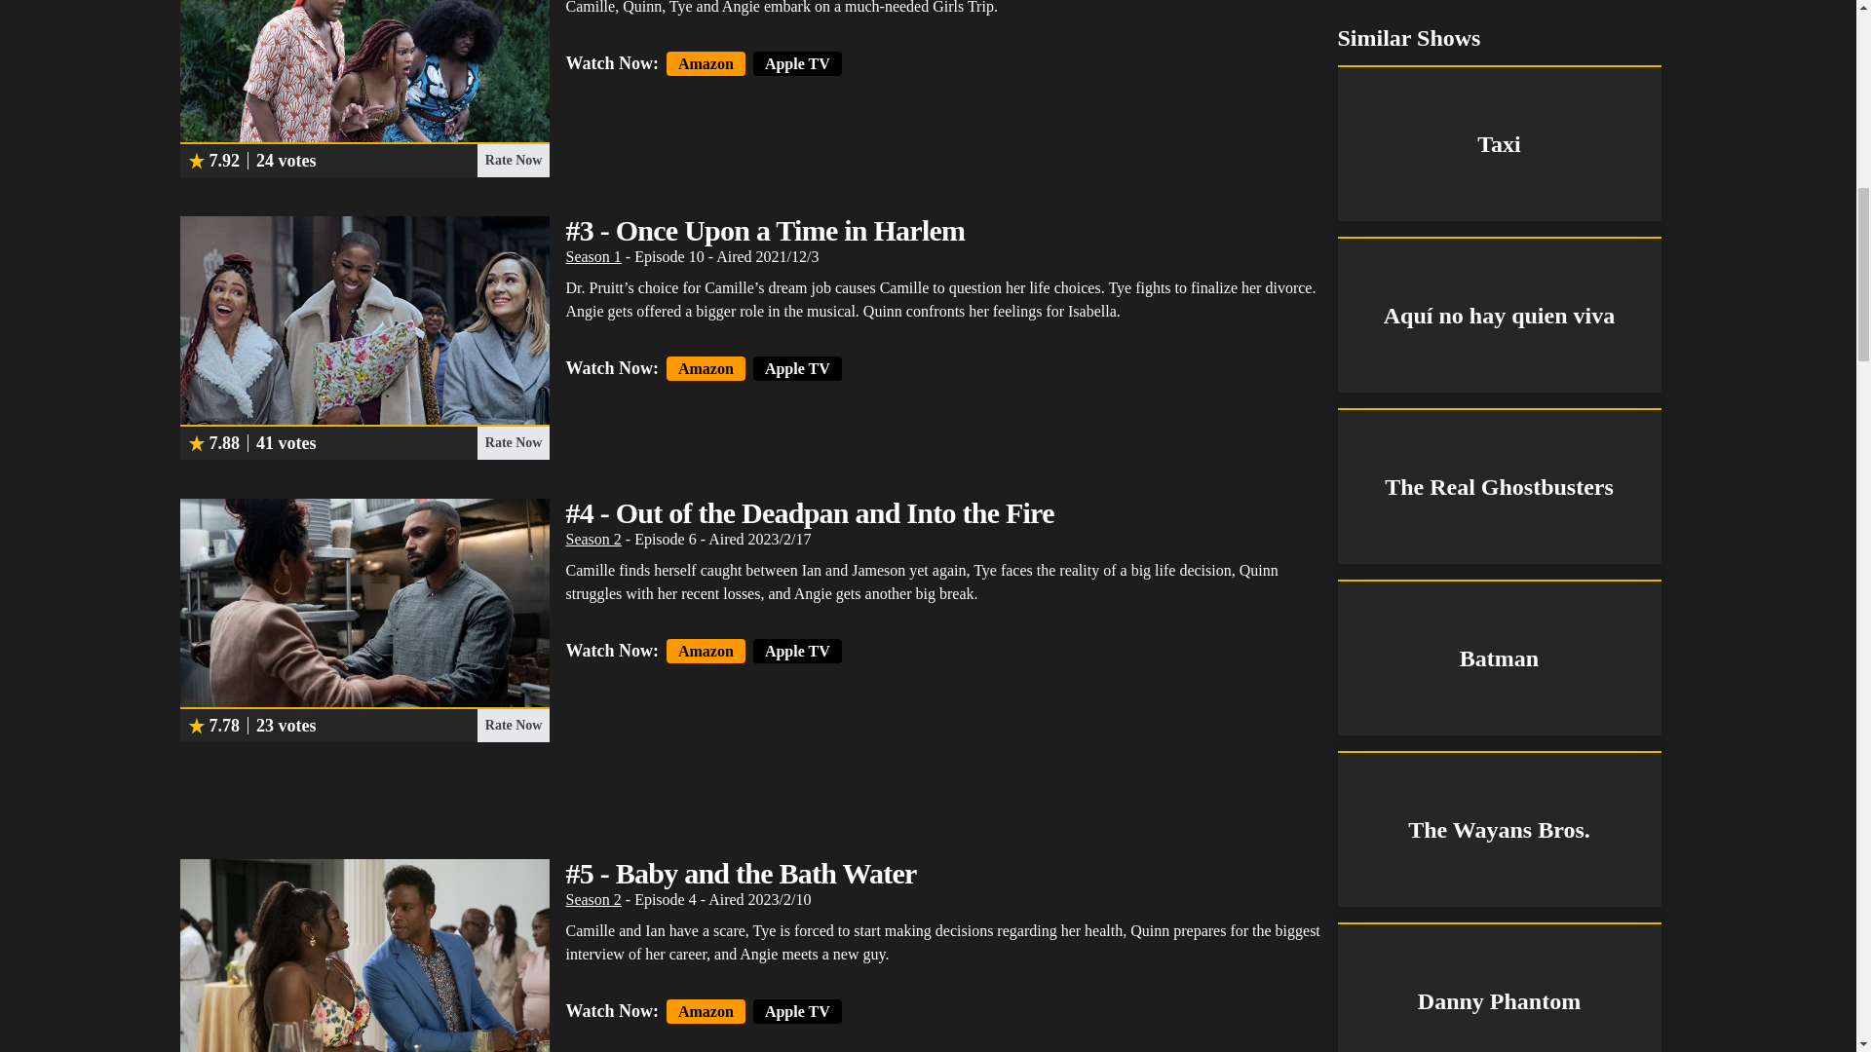 The height and width of the screenshot is (1052, 1871). Describe the element at coordinates (513, 442) in the screenshot. I see `Rate Now` at that location.